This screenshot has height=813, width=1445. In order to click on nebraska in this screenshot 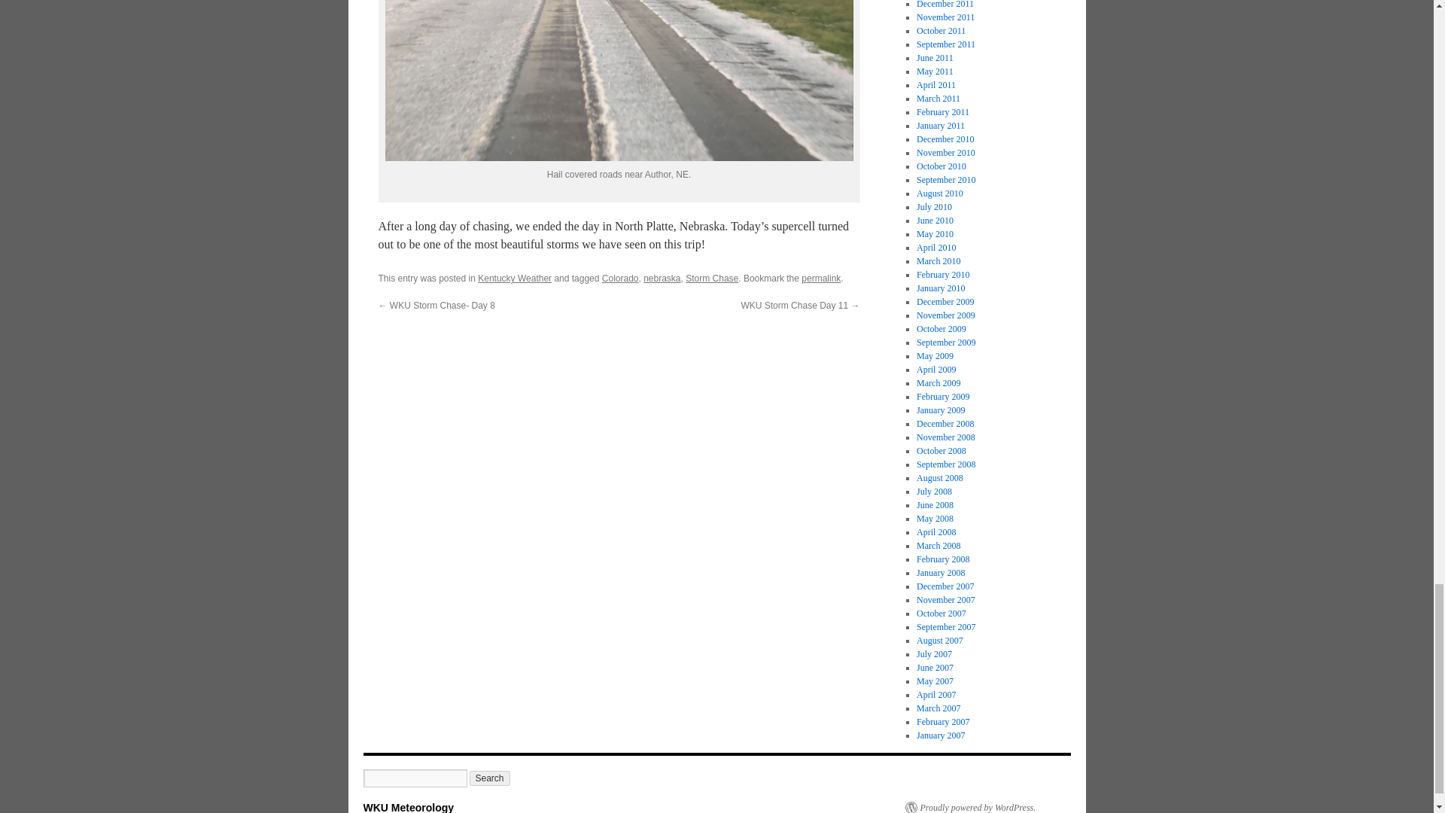, I will do `click(662, 278)`.